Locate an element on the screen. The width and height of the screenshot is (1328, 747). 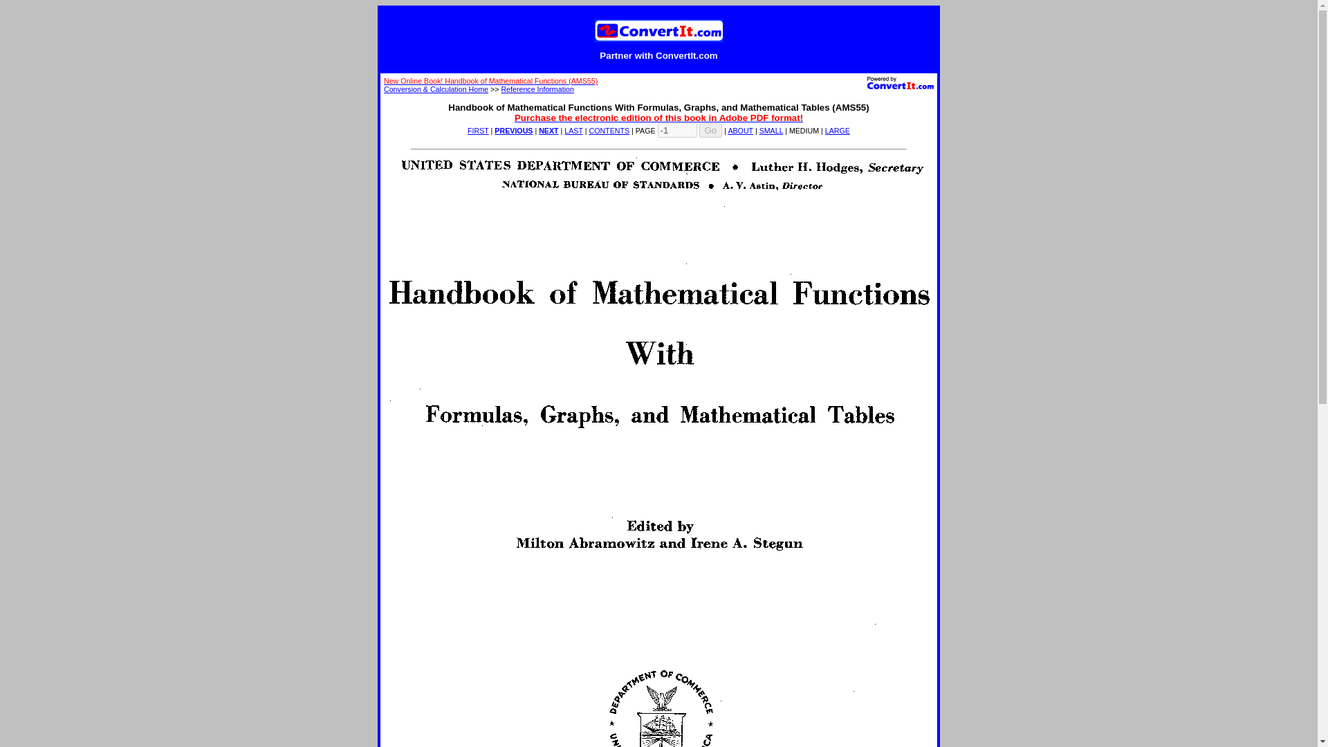
LAST is located at coordinates (573, 130).